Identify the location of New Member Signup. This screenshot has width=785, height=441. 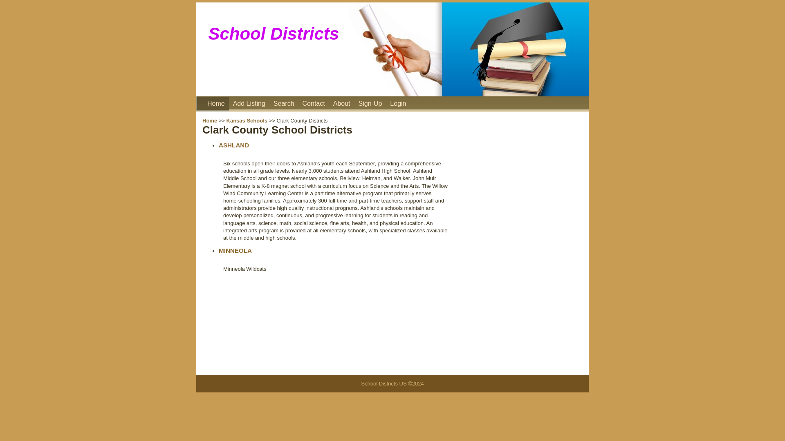
(370, 104).